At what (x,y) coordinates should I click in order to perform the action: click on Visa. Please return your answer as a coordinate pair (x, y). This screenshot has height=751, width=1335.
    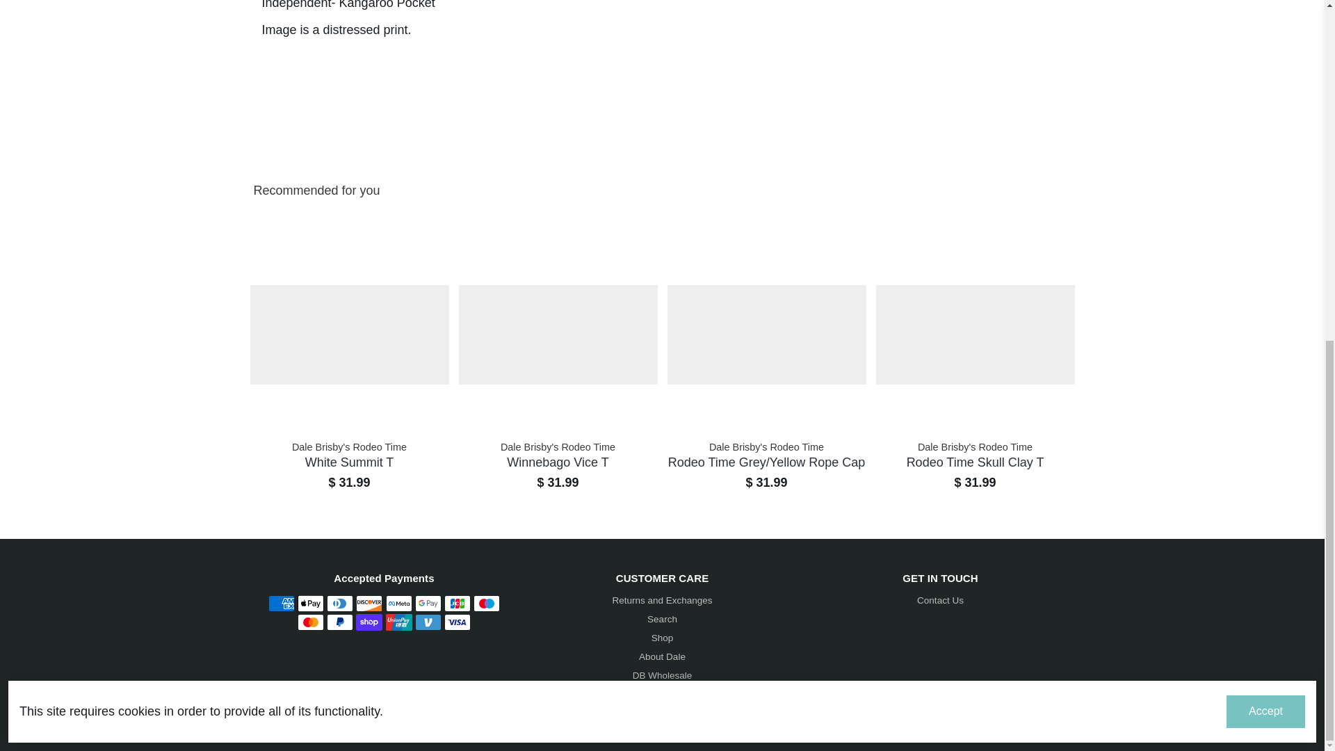
    Looking at the image, I should click on (458, 622).